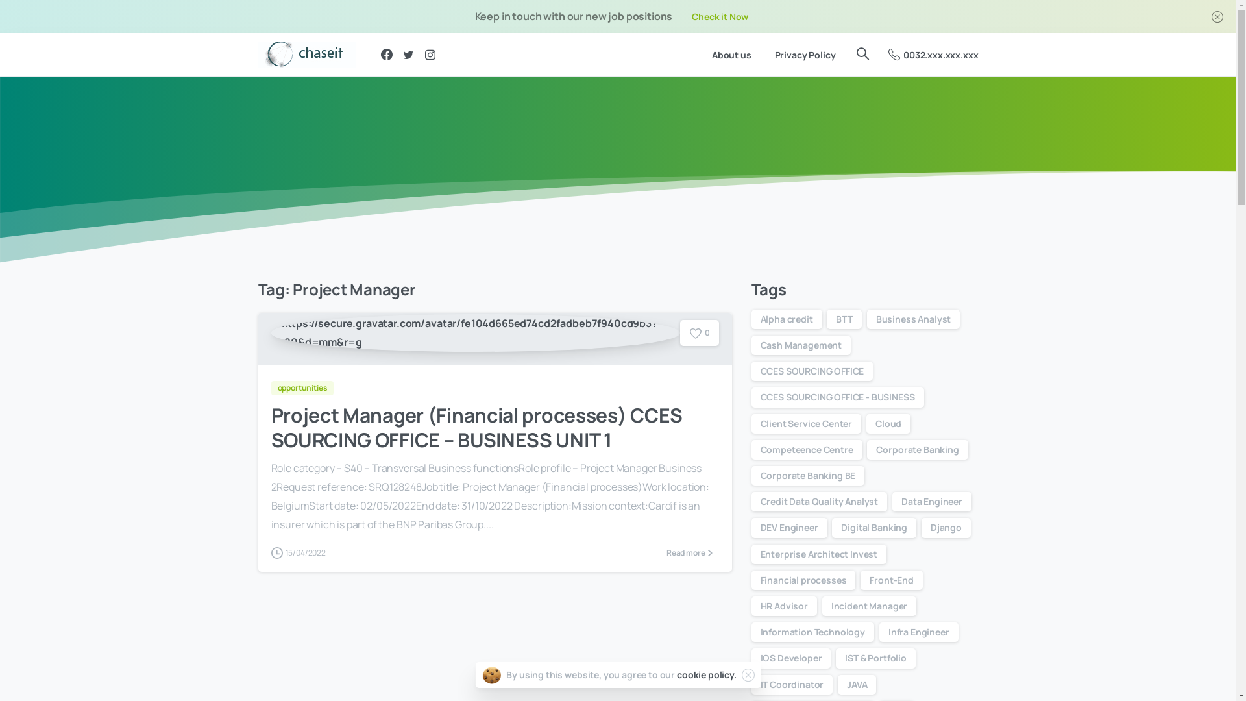 The height and width of the screenshot is (701, 1246). What do you see at coordinates (801, 345) in the screenshot?
I see `Cash Management` at bounding box center [801, 345].